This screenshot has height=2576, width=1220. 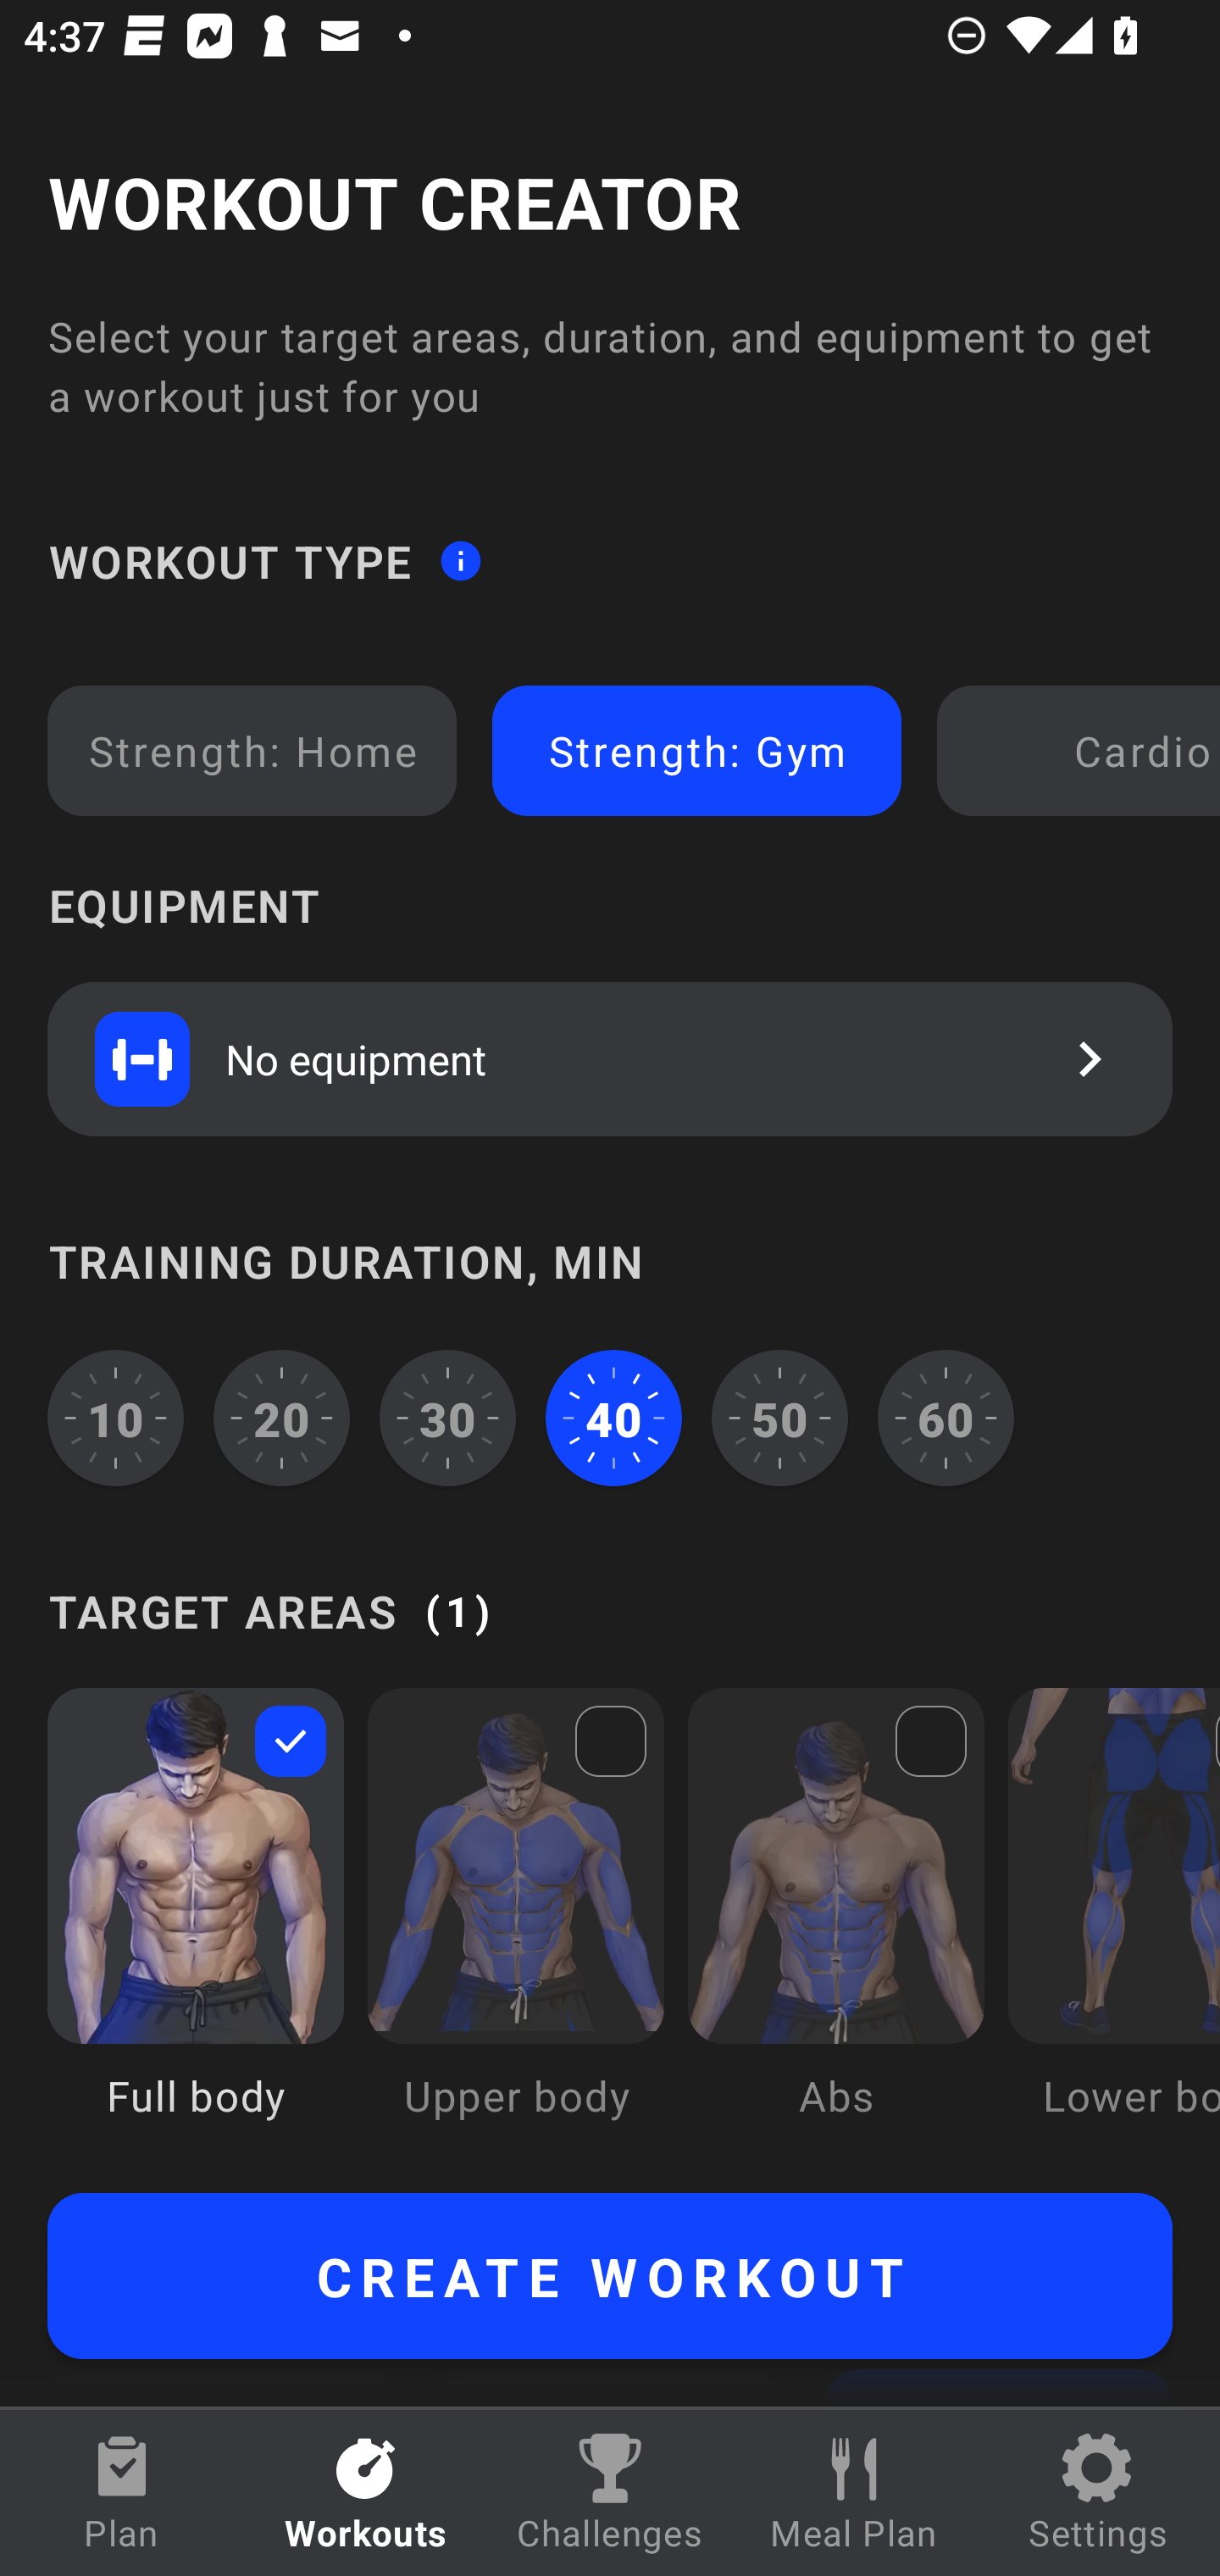 I want to click on  Settings , so click(x=1098, y=2493).